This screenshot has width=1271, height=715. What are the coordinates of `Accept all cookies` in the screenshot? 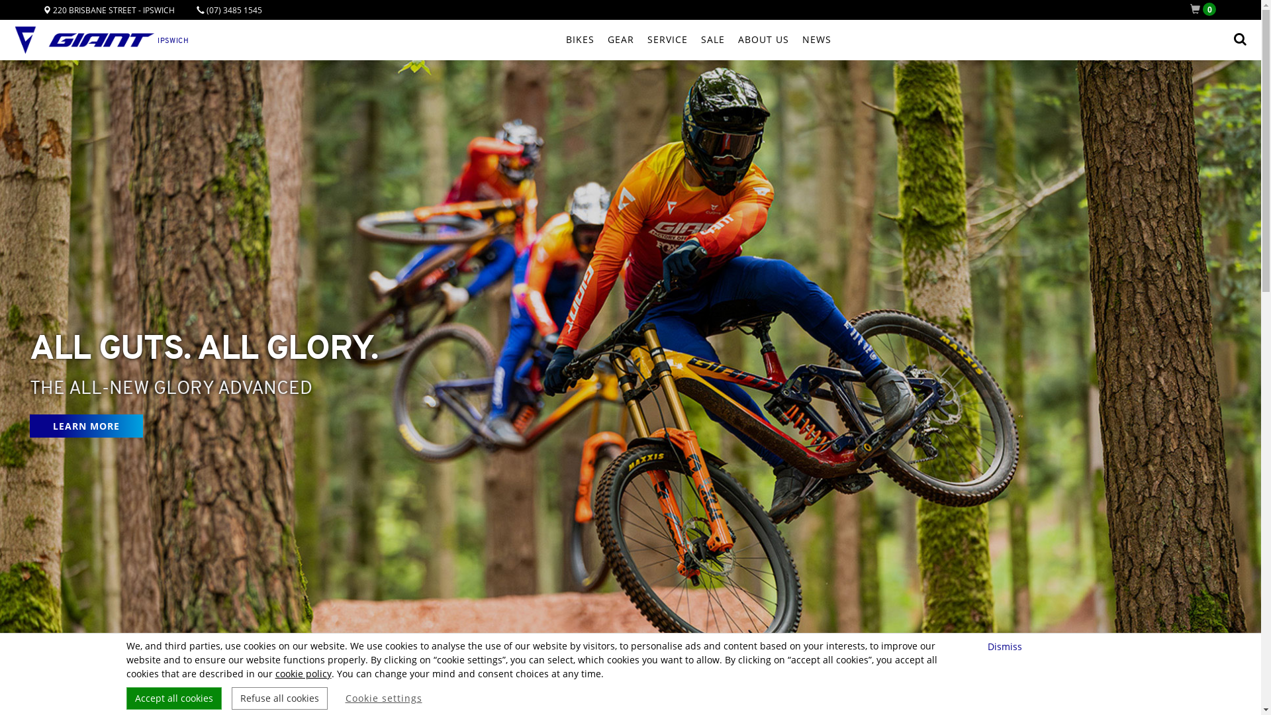 It's located at (173, 698).